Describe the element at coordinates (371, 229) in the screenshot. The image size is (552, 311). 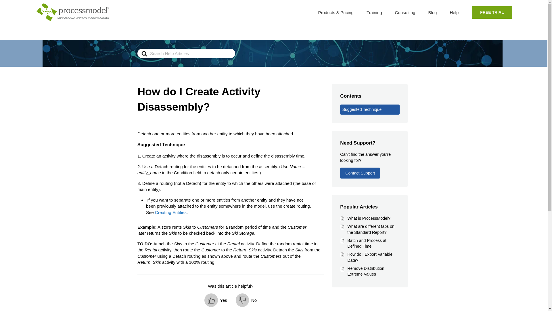
I see `What are different tabs on the Standard Report?` at that location.